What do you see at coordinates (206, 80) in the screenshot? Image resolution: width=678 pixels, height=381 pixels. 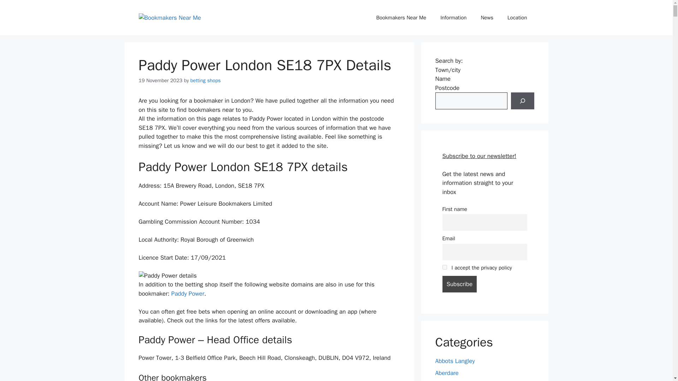 I see `betting shops` at bounding box center [206, 80].